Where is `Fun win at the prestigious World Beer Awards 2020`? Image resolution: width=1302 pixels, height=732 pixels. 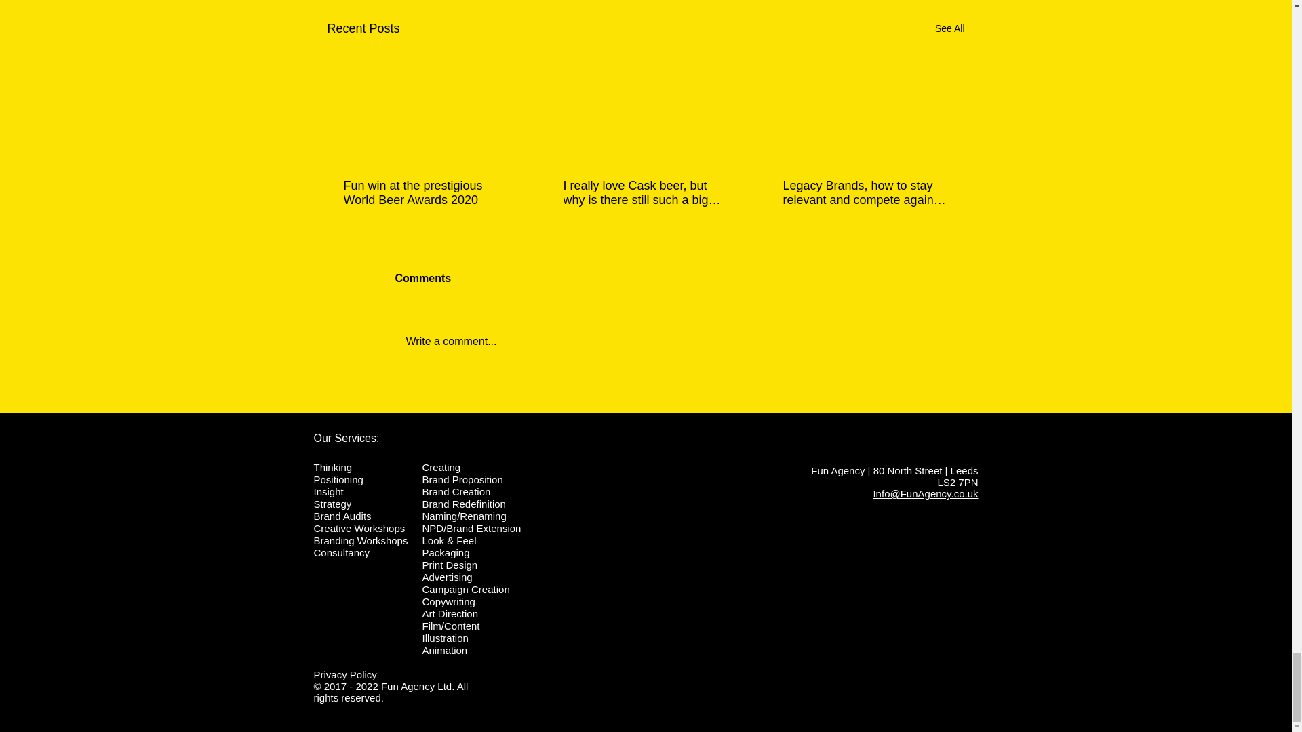
Fun win at the prestigious World Beer Awards 2020 is located at coordinates (425, 192).